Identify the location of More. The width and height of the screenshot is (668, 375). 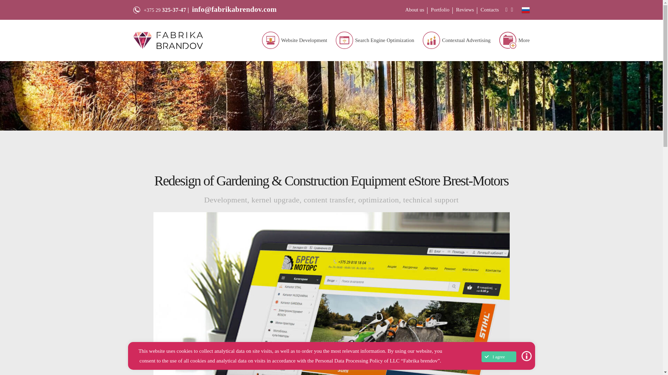
(524, 40).